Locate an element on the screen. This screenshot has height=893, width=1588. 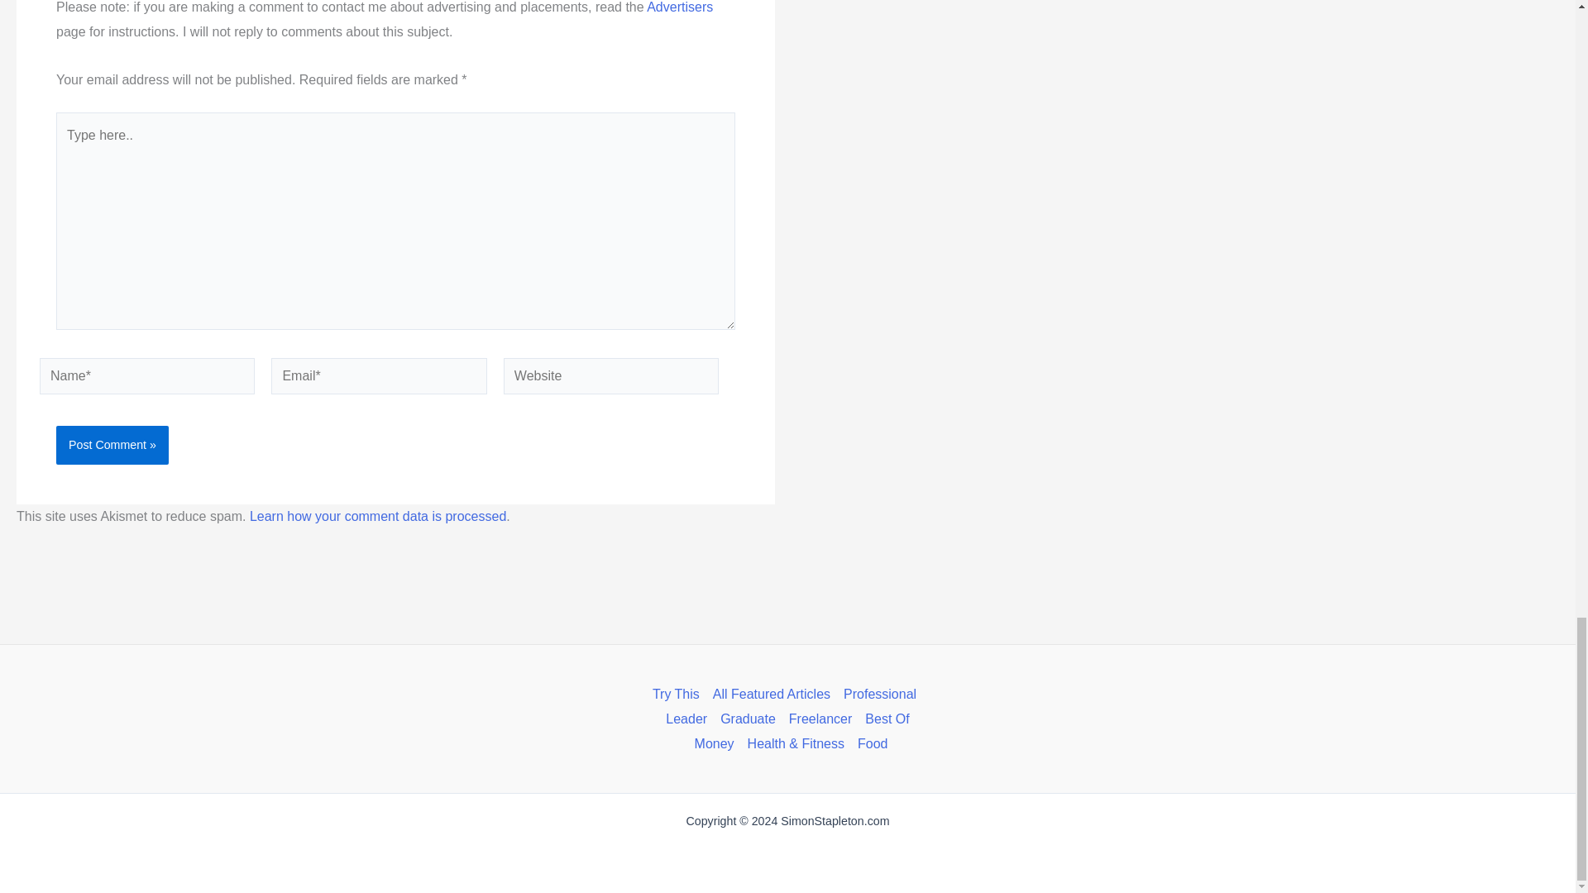
Advertisers is located at coordinates (680, 7).